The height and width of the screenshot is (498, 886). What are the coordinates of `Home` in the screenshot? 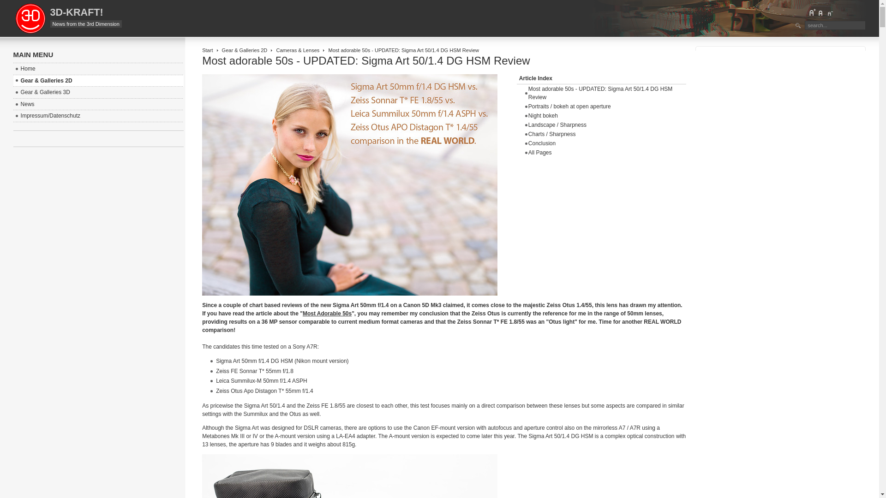 It's located at (99, 69).